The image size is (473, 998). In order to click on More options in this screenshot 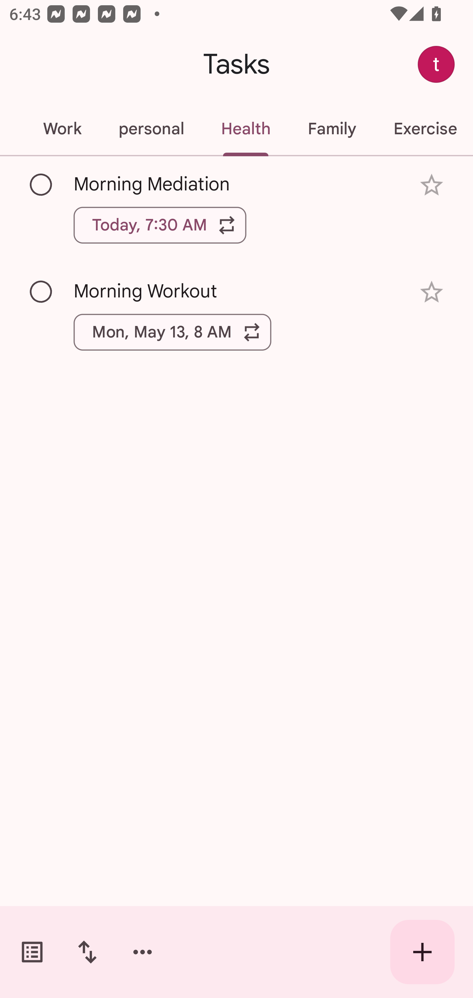, I will do `click(143, 952)`.